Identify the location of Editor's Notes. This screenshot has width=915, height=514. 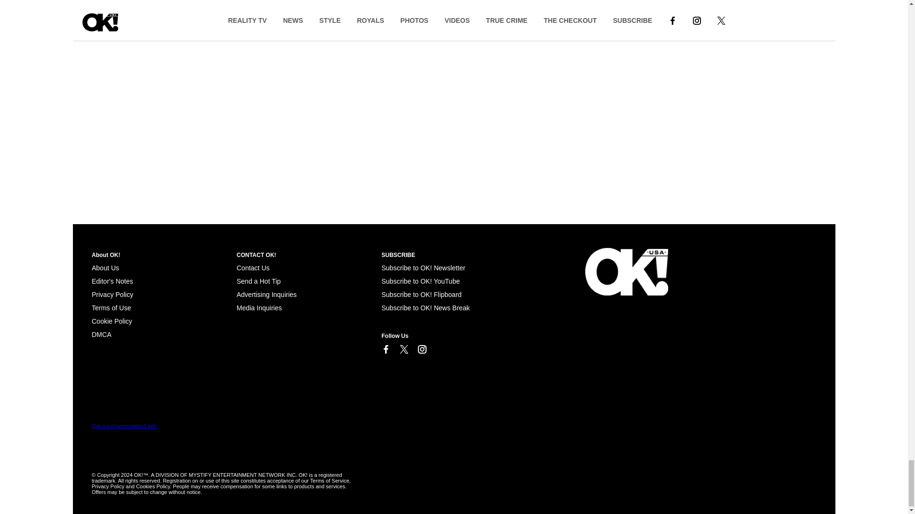
(112, 281).